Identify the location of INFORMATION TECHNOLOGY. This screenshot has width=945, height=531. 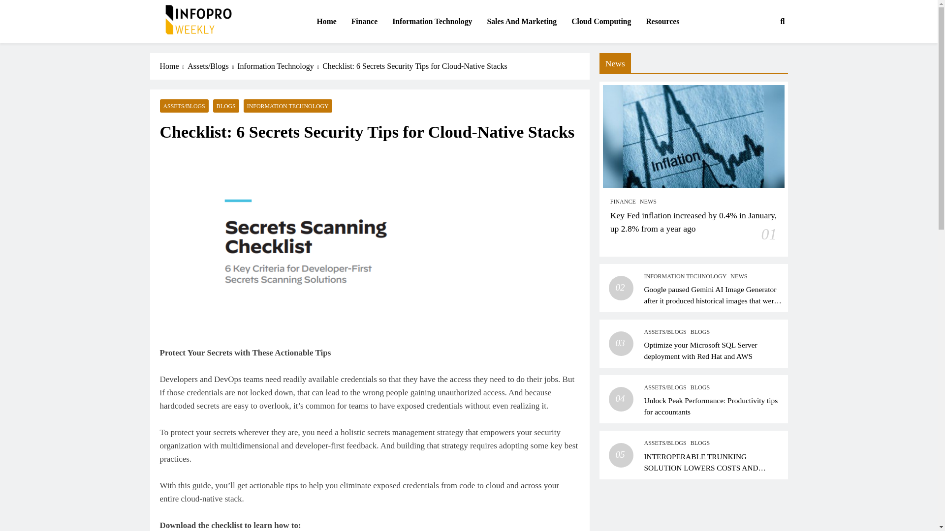
(685, 276).